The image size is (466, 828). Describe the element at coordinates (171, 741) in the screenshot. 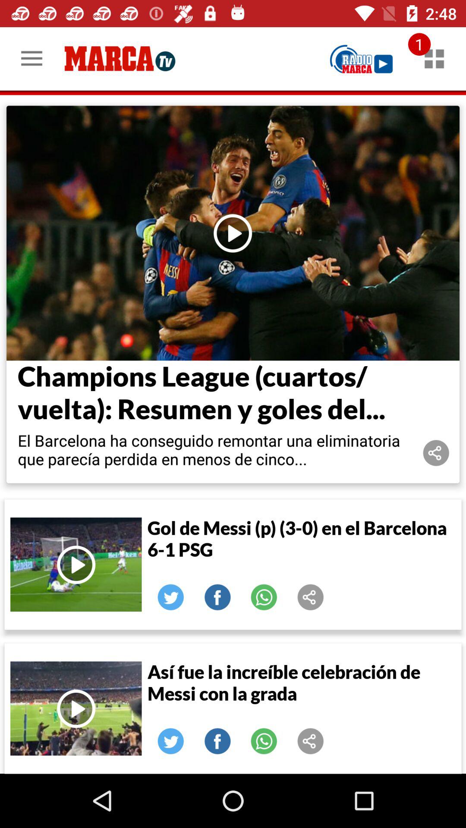

I see `share the article` at that location.